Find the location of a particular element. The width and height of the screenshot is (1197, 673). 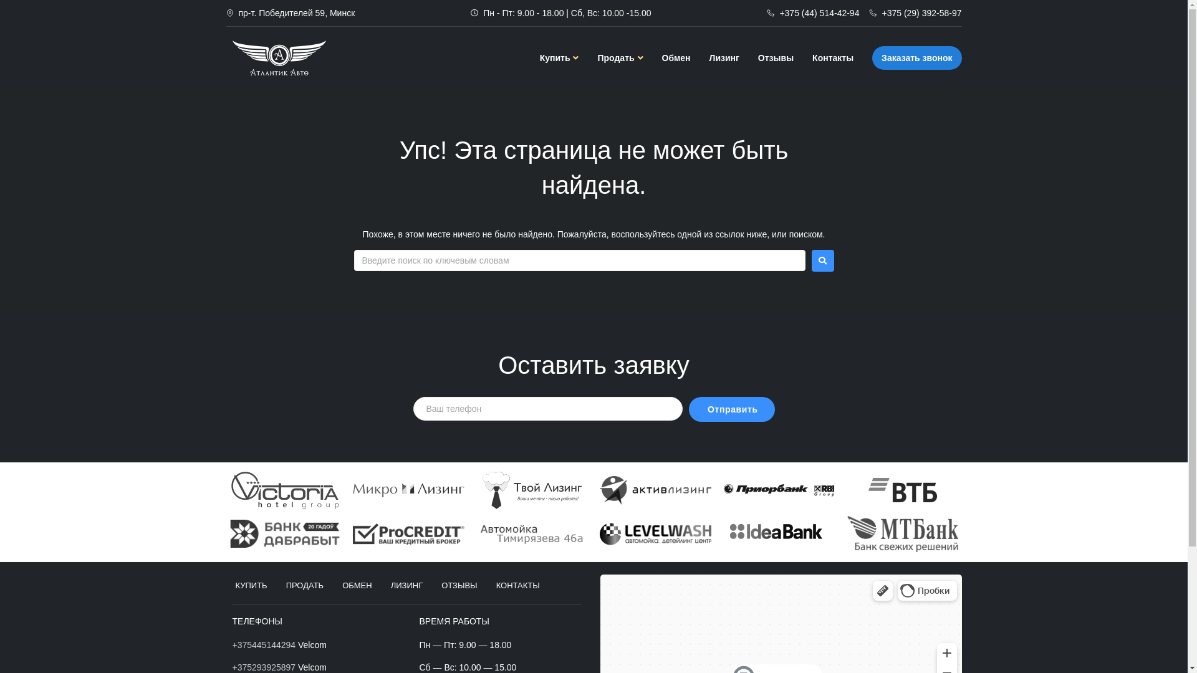

+375445144294 is located at coordinates (264, 645).